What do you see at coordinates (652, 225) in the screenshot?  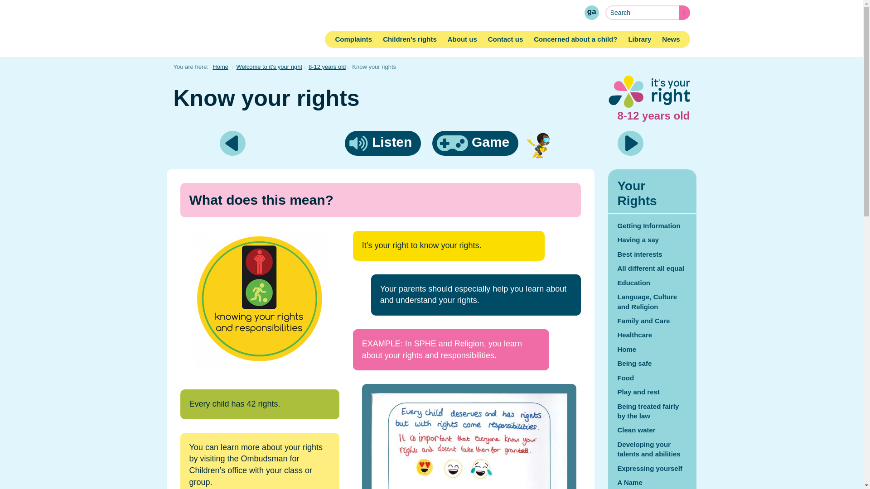 I see `Getting Information` at bounding box center [652, 225].